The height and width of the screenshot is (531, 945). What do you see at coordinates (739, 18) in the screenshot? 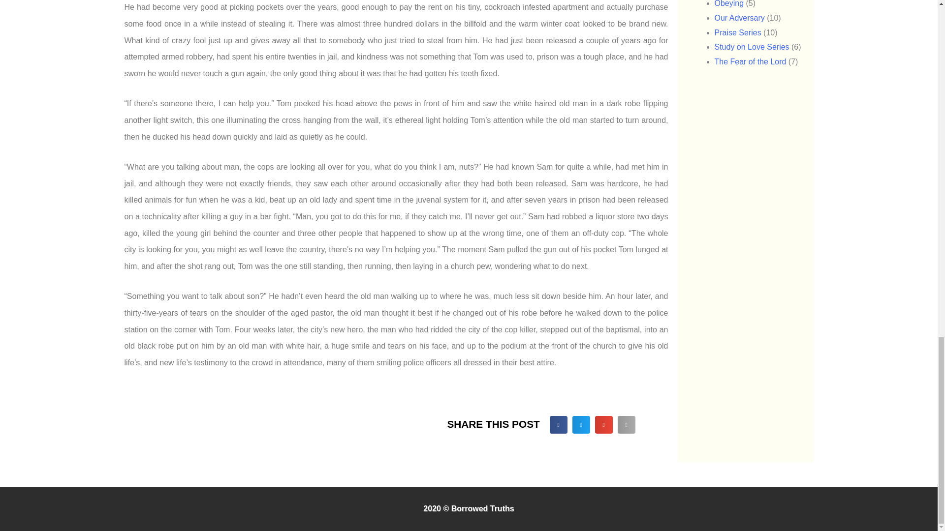
I see `Our Adversary` at bounding box center [739, 18].